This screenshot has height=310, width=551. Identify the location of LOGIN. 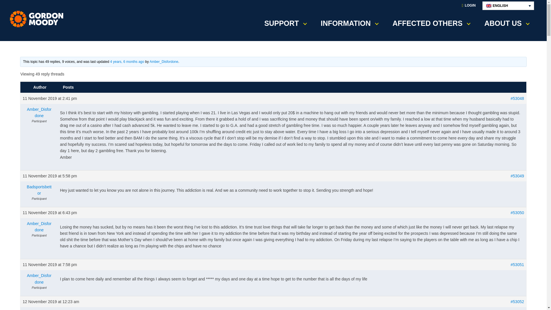
(468, 6).